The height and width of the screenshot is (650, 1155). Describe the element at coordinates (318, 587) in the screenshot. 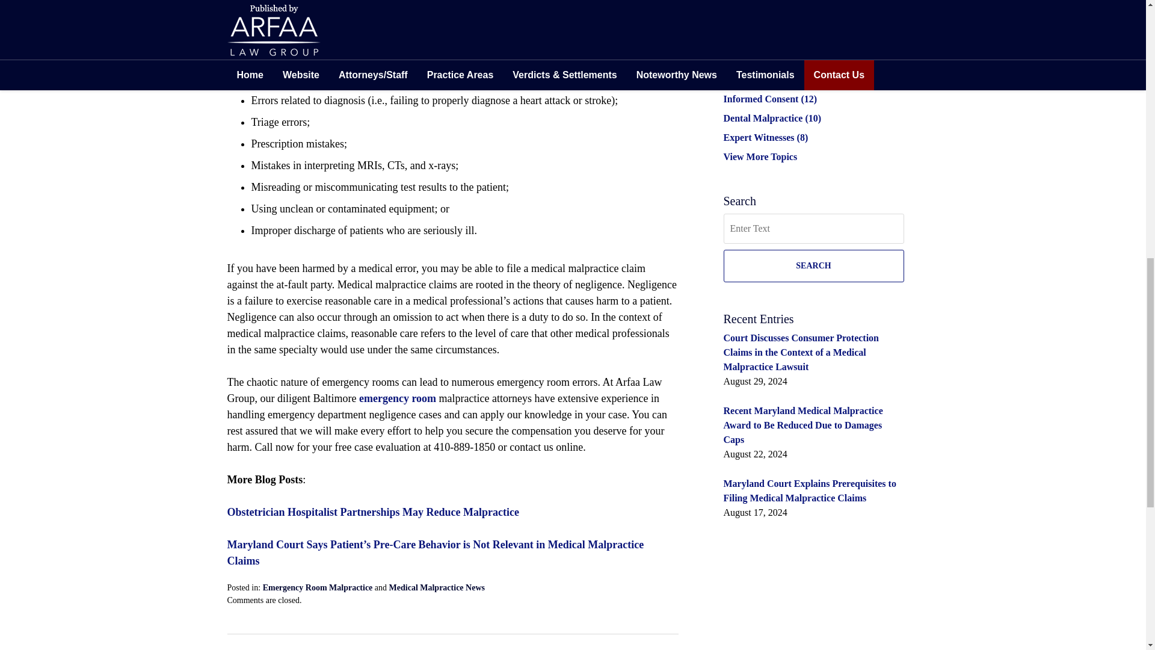

I see `View all posts in Emergency Room Malpractice` at that location.